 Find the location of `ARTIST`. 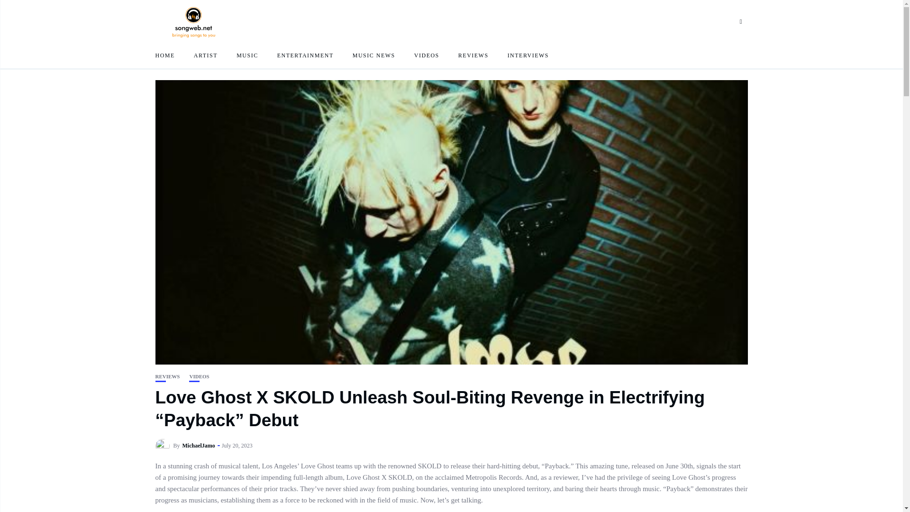

ARTIST is located at coordinates (205, 55).